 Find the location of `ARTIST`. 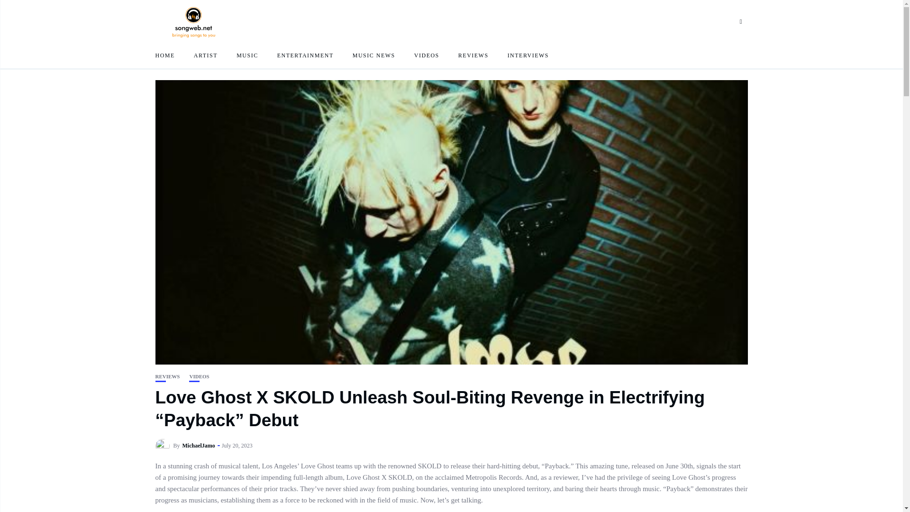

ARTIST is located at coordinates (205, 55).